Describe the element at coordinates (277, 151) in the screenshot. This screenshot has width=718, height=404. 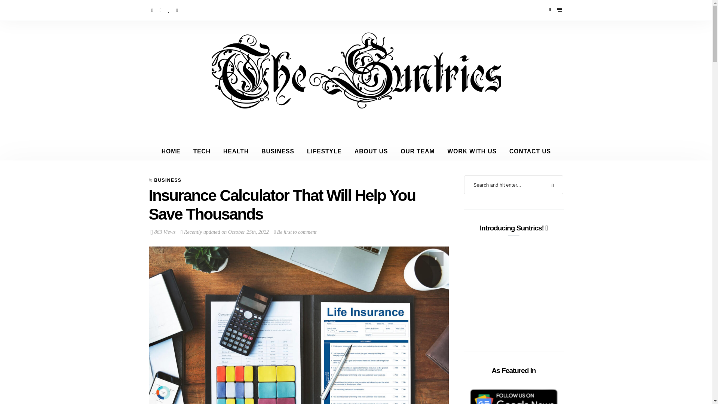
I see `BUSINESS` at that location.